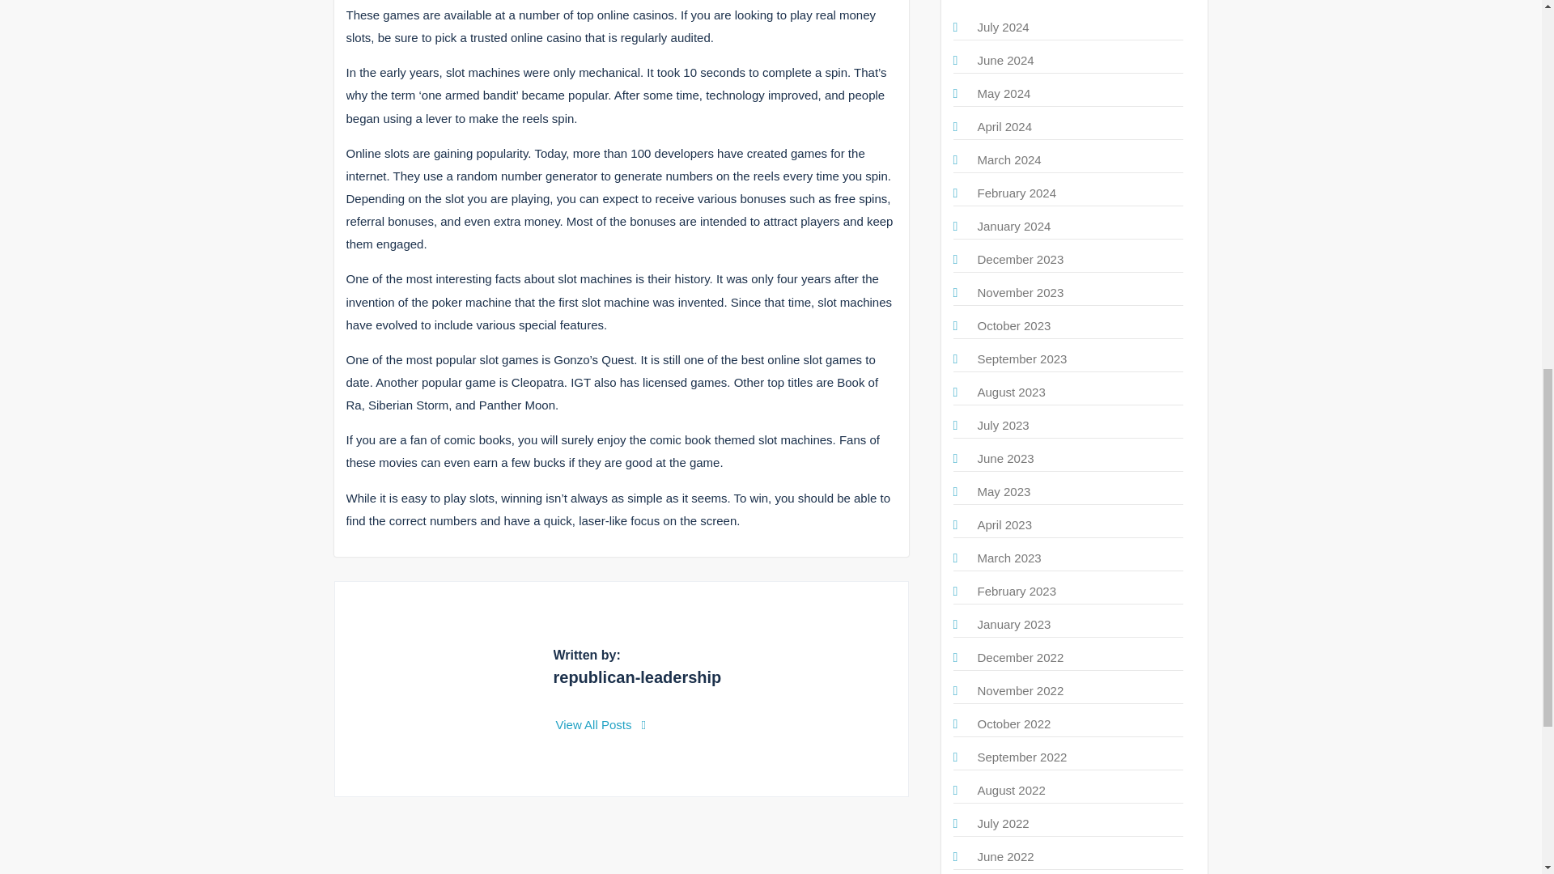  I want to click on February 2024, so click(1017, 193).